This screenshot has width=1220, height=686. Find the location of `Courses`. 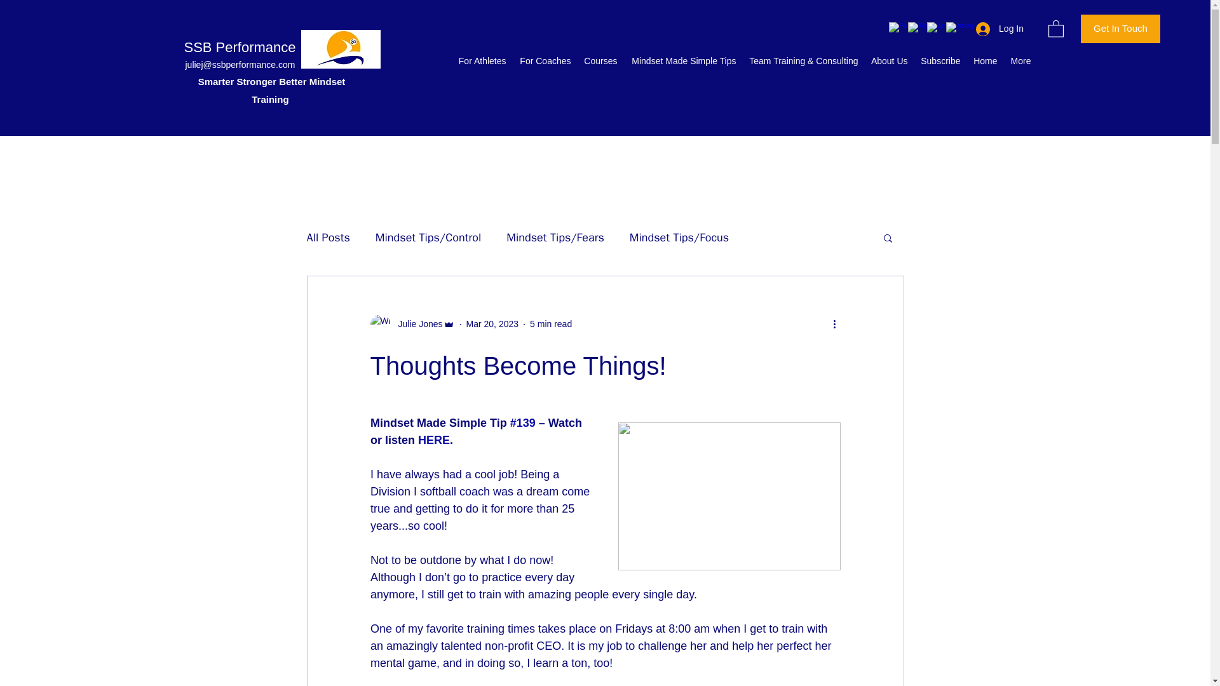

Courses is located at coordinates (600, 61).